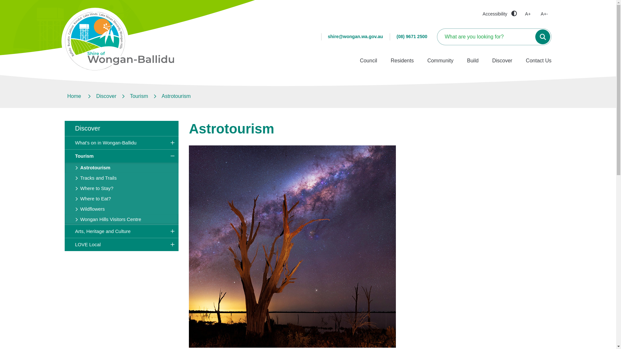 This screenshot has width=621, height=349. Describe the element at coordinates (75, 96) in the screenshot. I see `Home` at that location.